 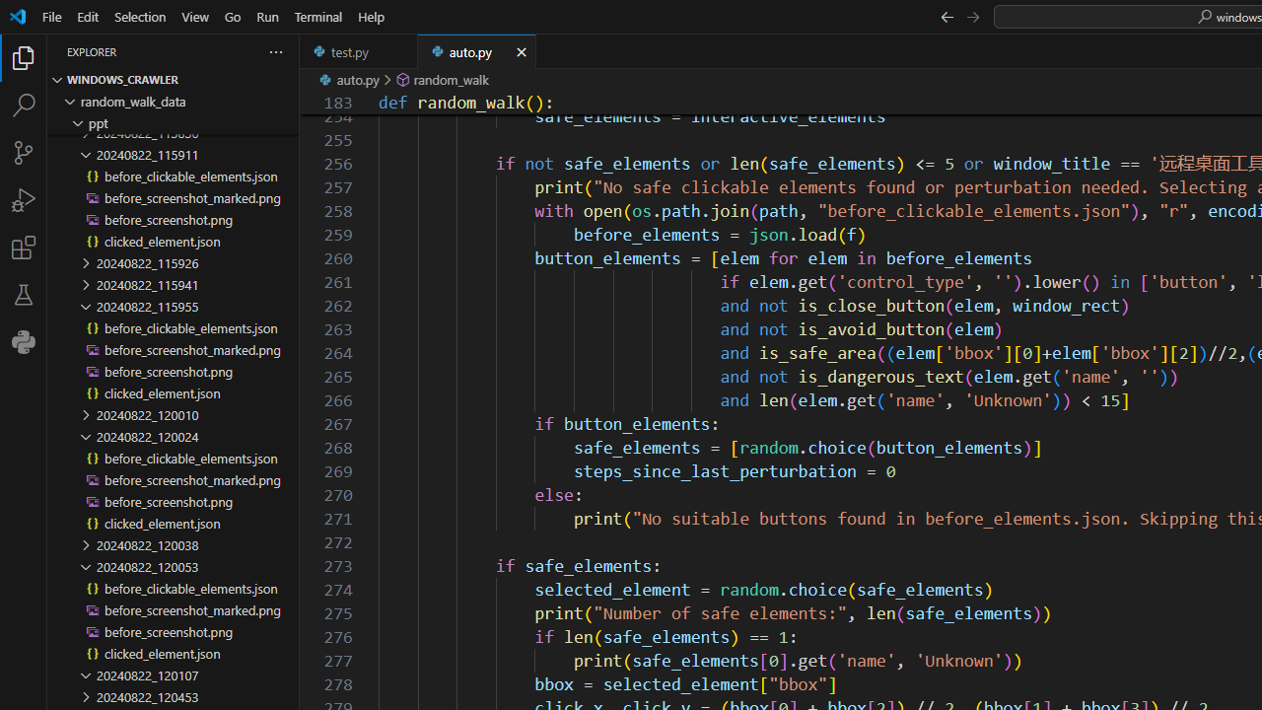 I want to click on Explorer Section: windows_crawler, so click(x=174, y=79).